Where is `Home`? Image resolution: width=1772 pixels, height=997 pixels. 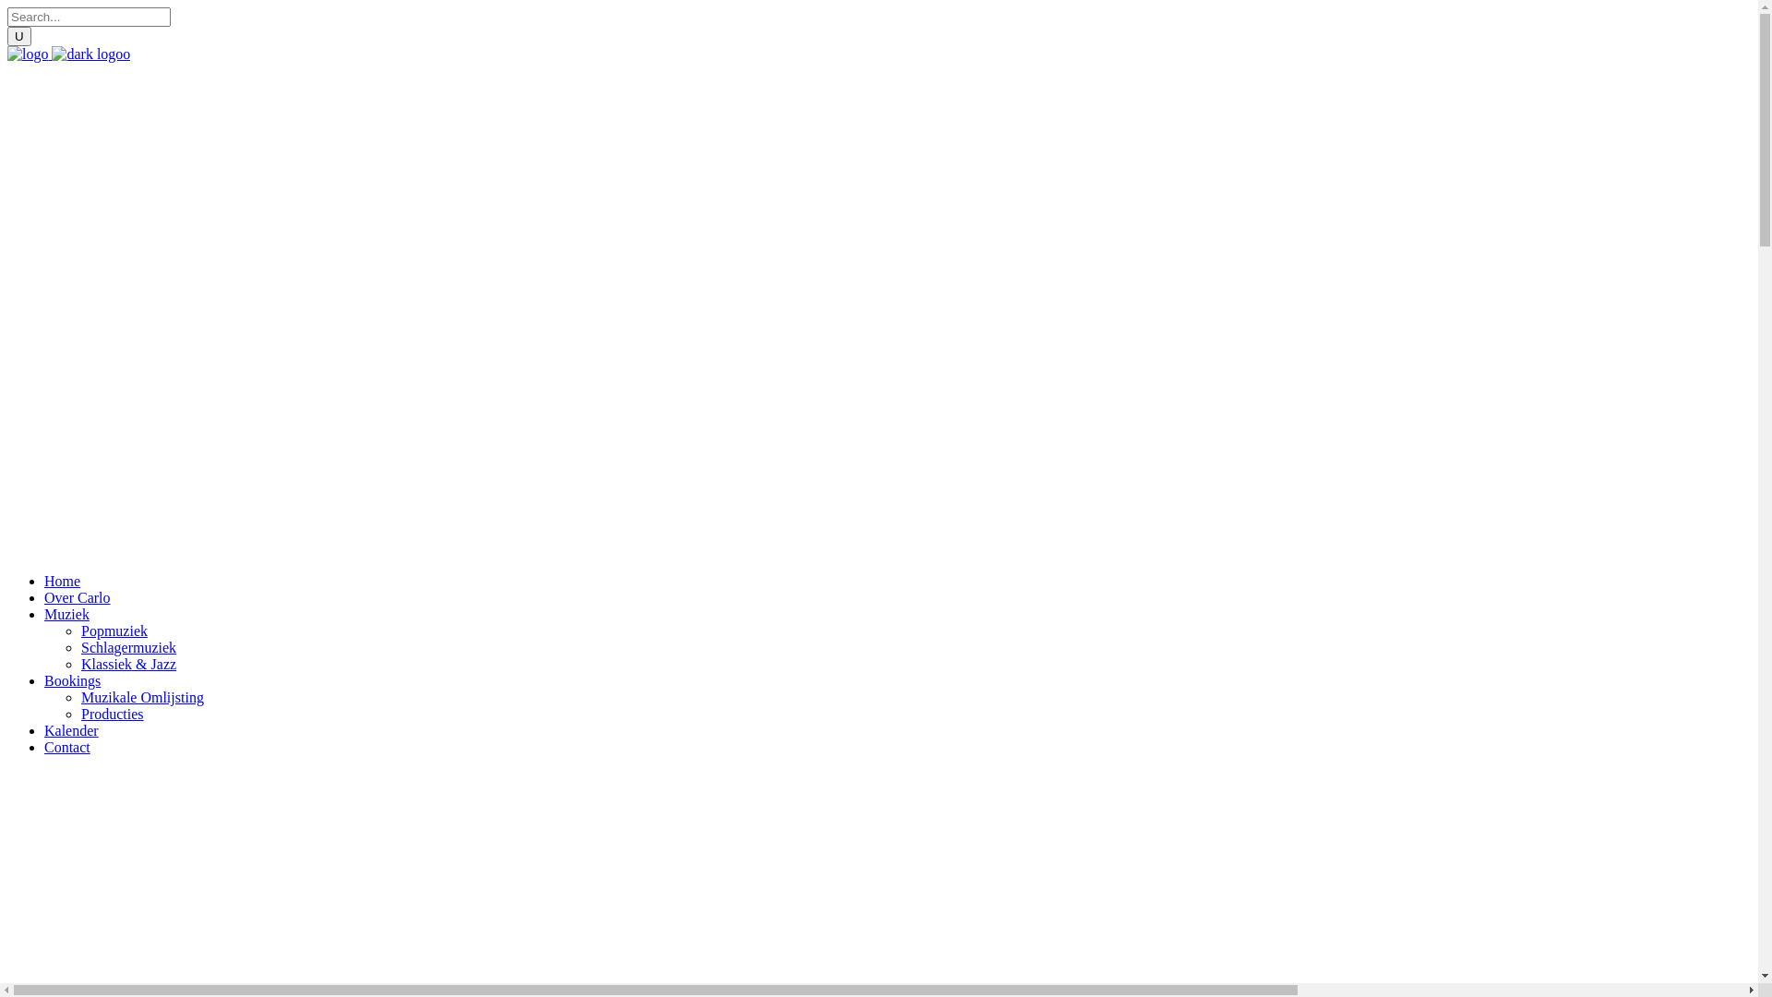
Home is located at coordinates (63, 582).